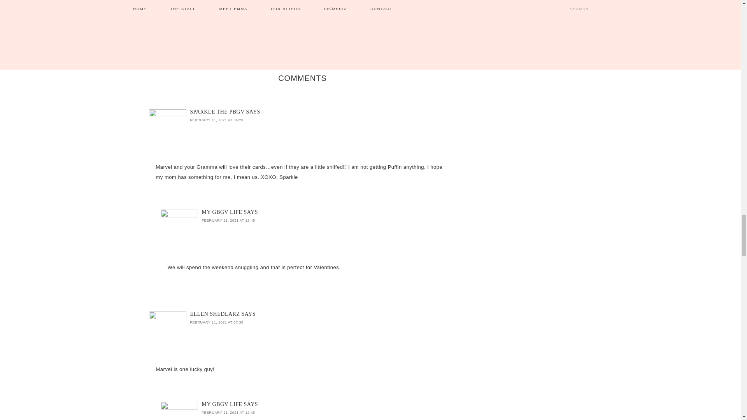 The width and height of the screenshot is (747, 420). I want to click on HOLIDAYS, so click(269, 15).